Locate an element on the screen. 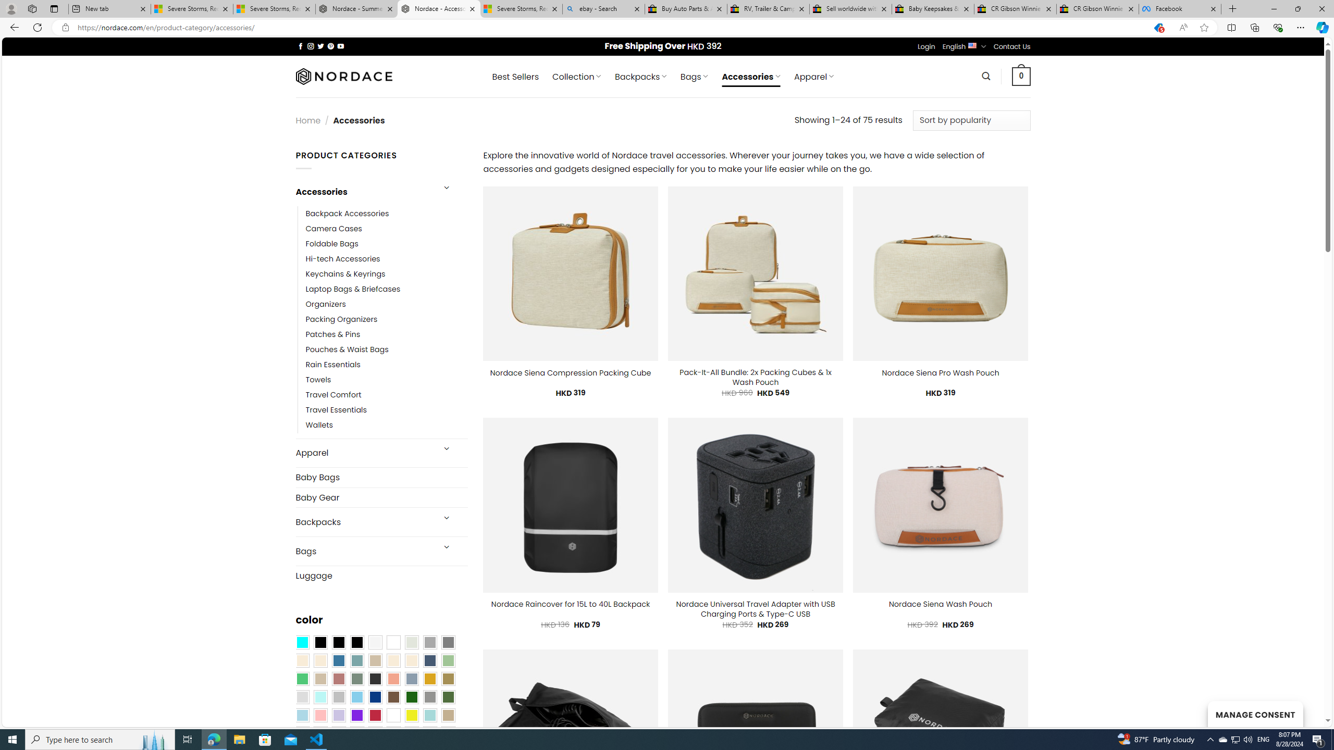 Image resolution: width=1334 pixels, height=750 pixels. English is located at coordinates (972, 45).